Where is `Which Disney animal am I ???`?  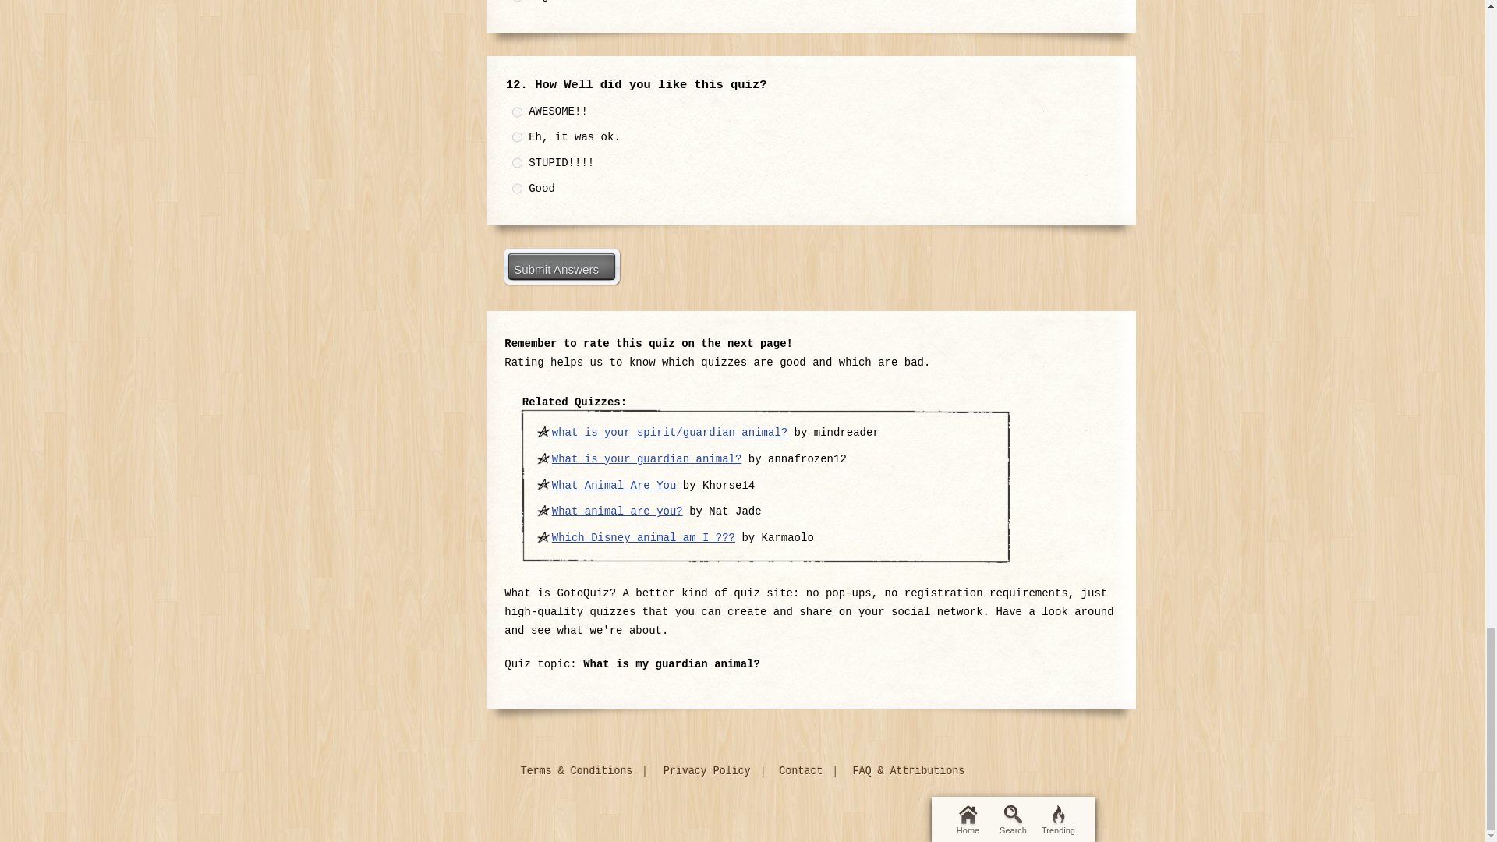
Which Disney animal am I ??? is located at coordinates (643, 537).